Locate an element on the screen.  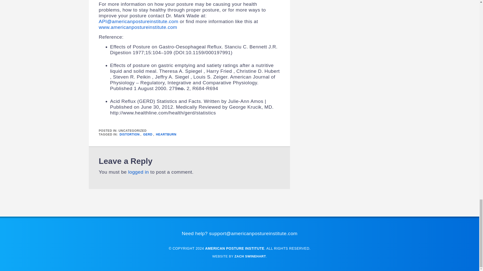
logged in is located at coordinates (138, 172).